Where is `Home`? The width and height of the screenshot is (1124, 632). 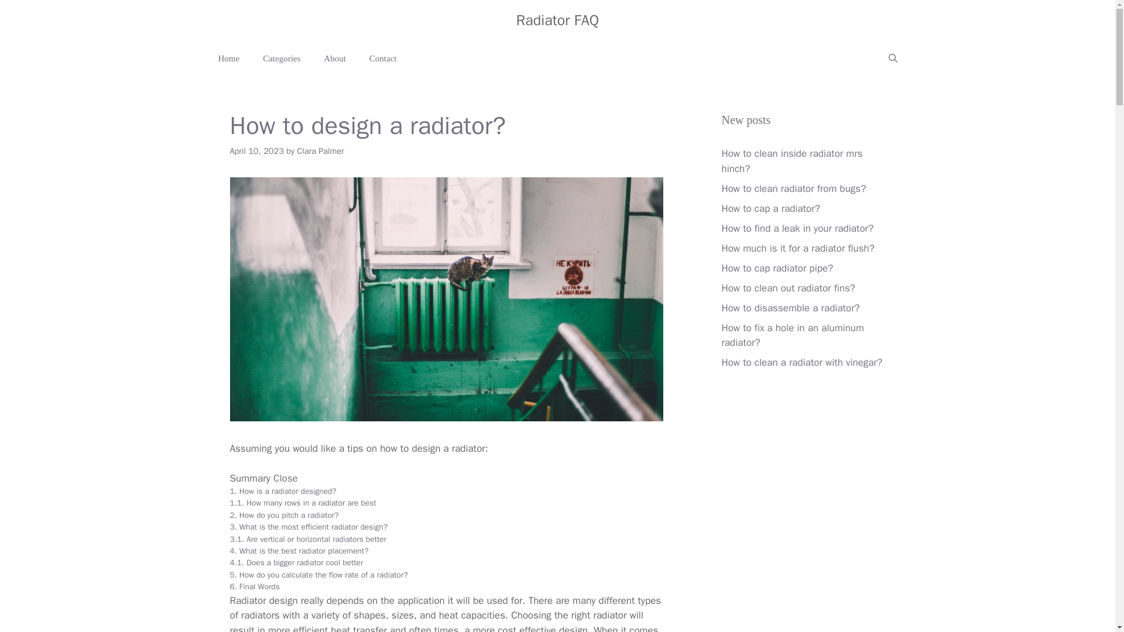 Home is located at coordinates (228, 59).